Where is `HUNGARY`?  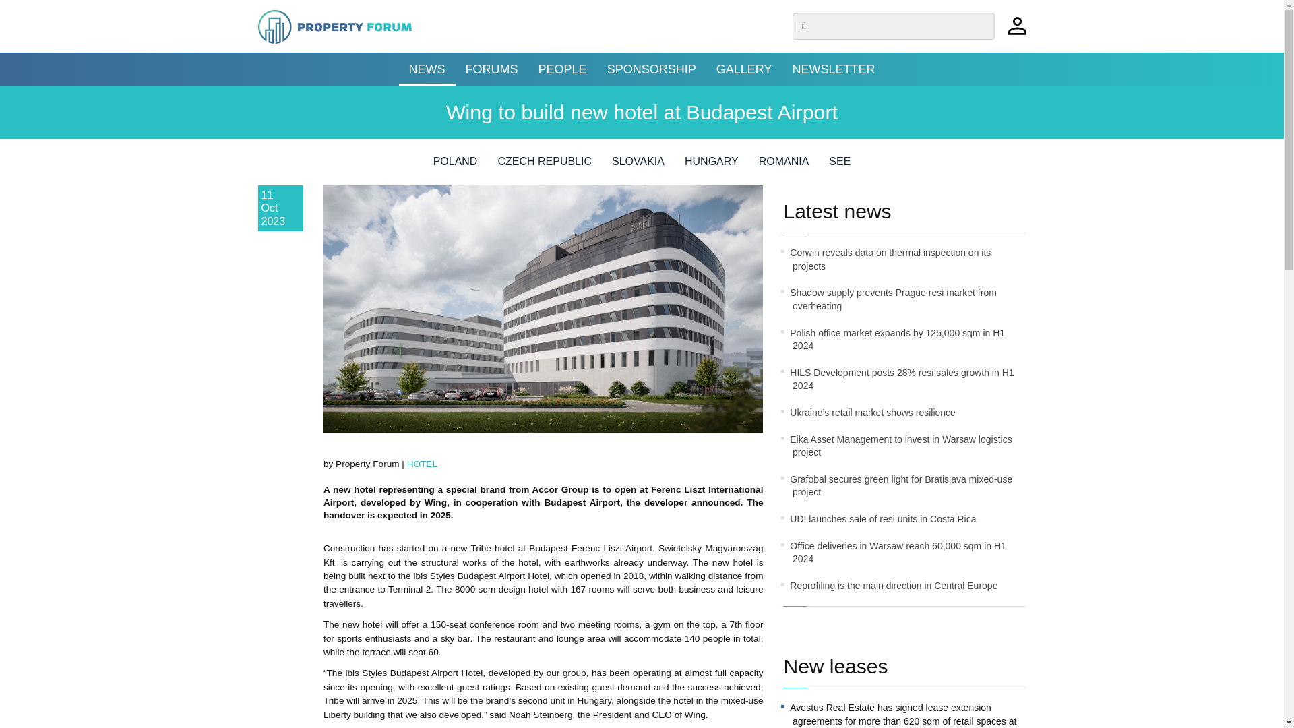
HUNGARY is located at coordinates (712, 166).